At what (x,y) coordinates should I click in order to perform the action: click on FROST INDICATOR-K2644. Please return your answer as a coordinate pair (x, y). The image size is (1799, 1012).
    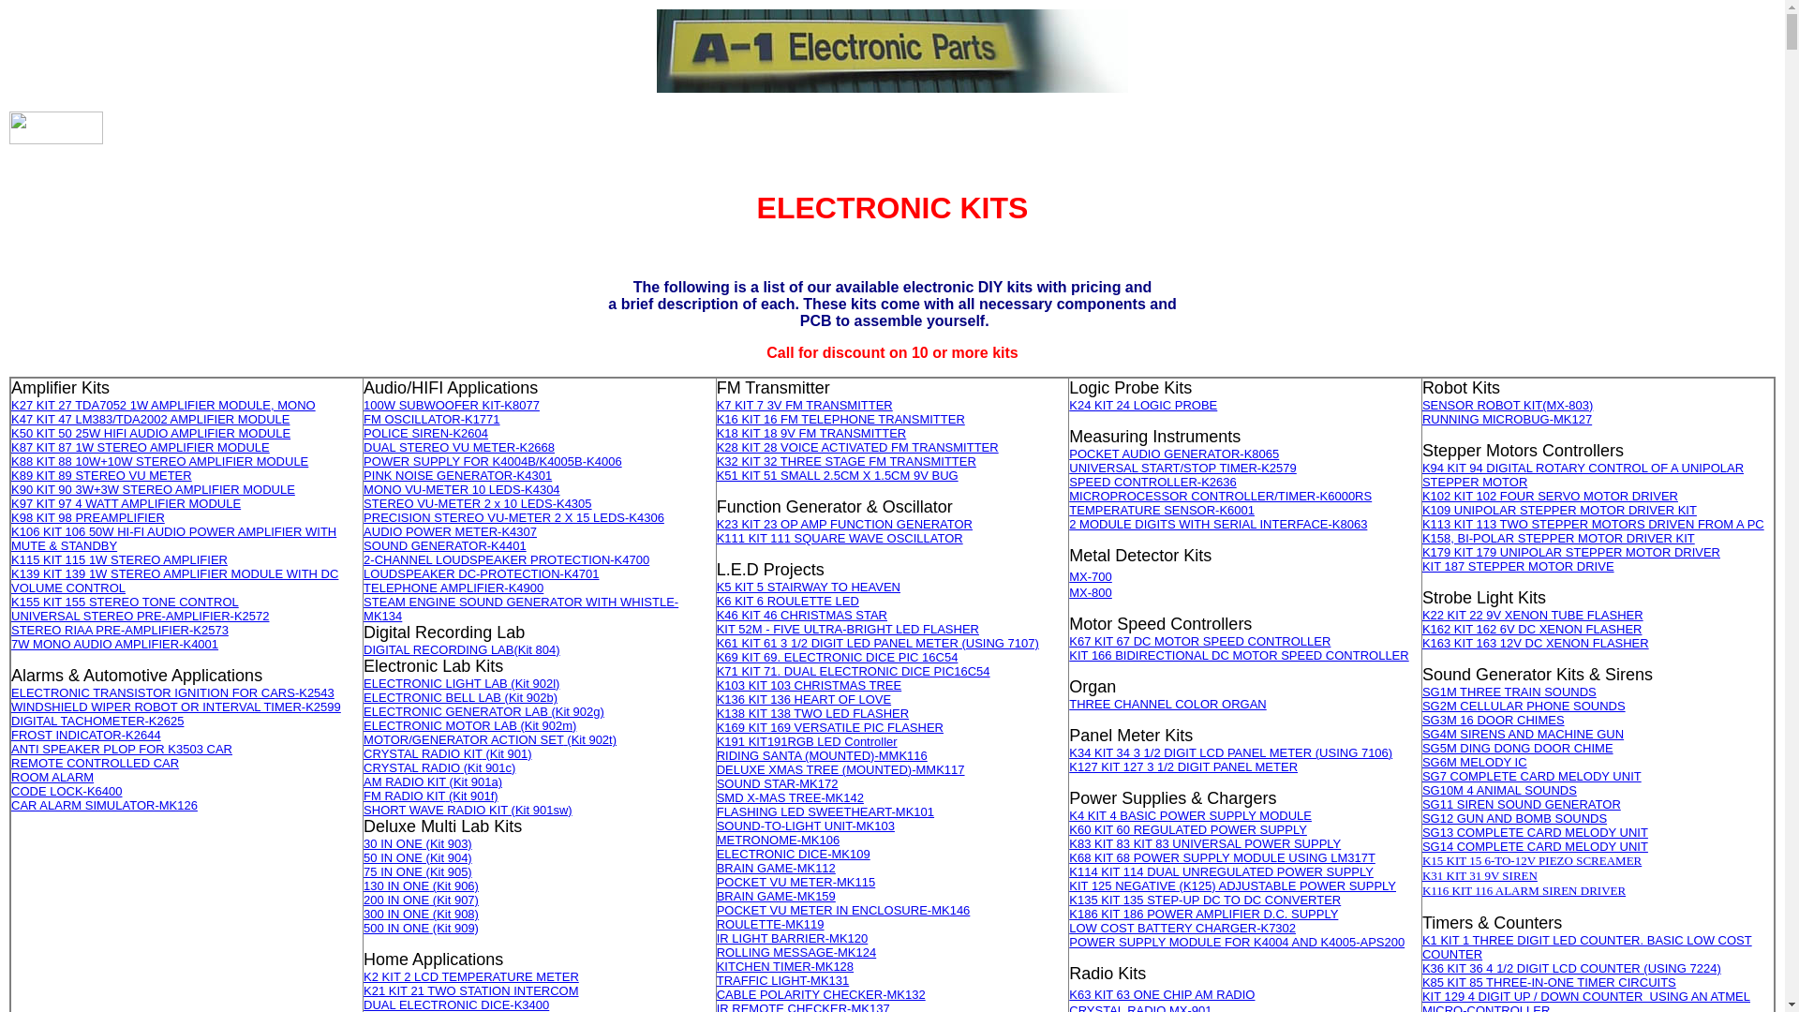
    Looking at the image, I should click on (86, 735).